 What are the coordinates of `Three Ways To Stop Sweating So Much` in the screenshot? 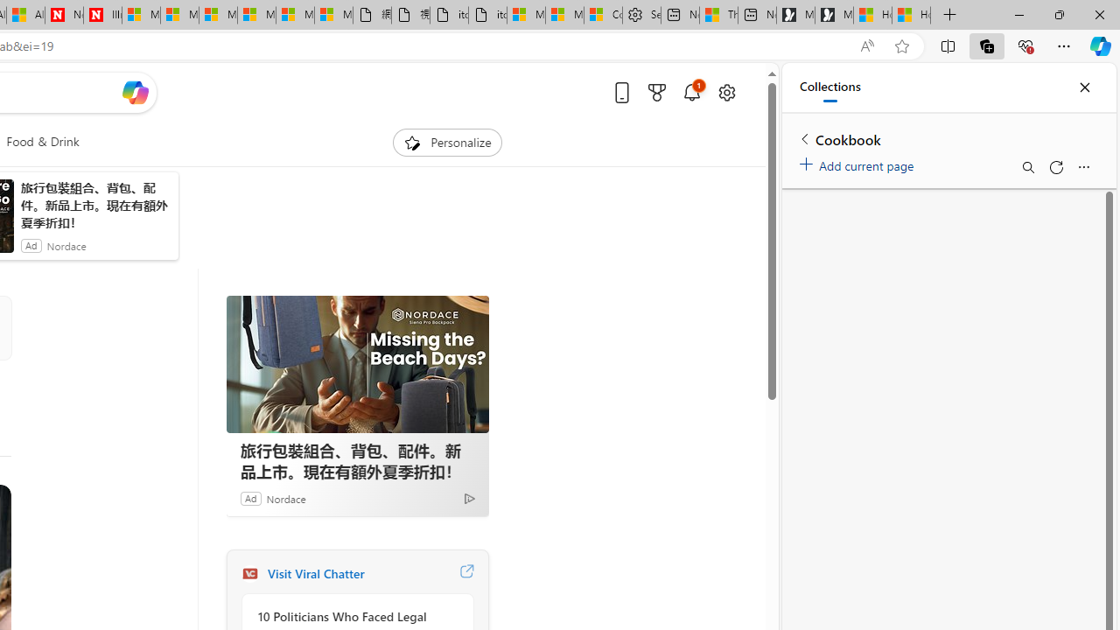 It's located at (719, 16).